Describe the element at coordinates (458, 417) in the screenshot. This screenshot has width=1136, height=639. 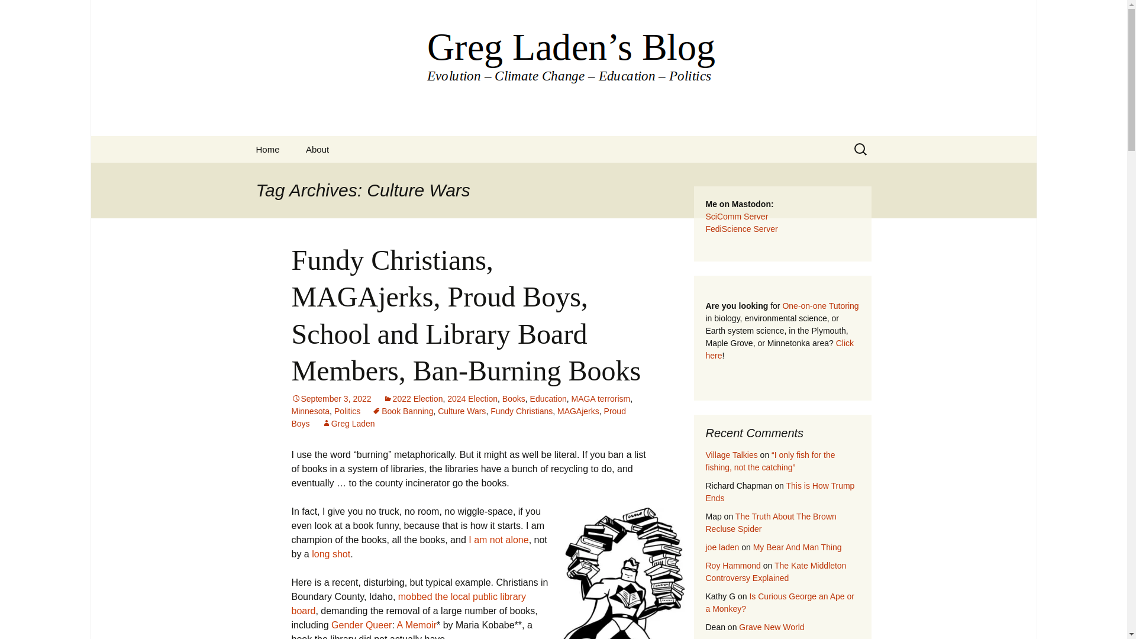
I see `Proud Boys` at that location.